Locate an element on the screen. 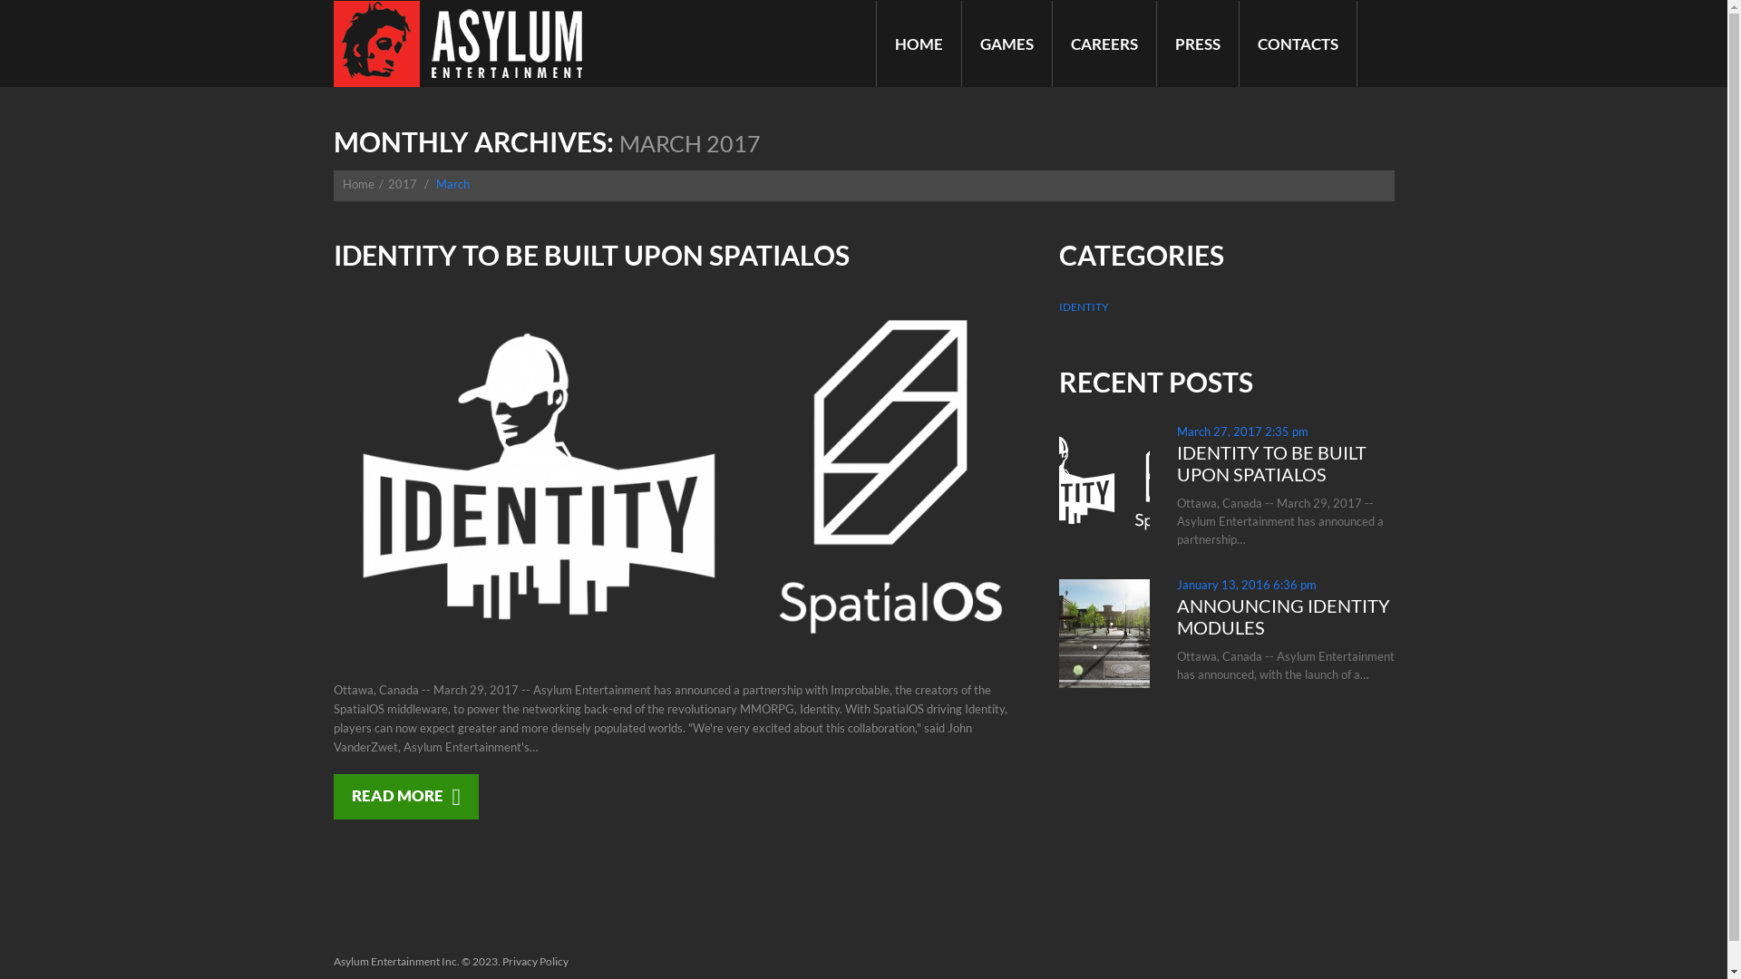 This screenshot has height=979, width=1741. HOME is located at coordinates (918, 44).